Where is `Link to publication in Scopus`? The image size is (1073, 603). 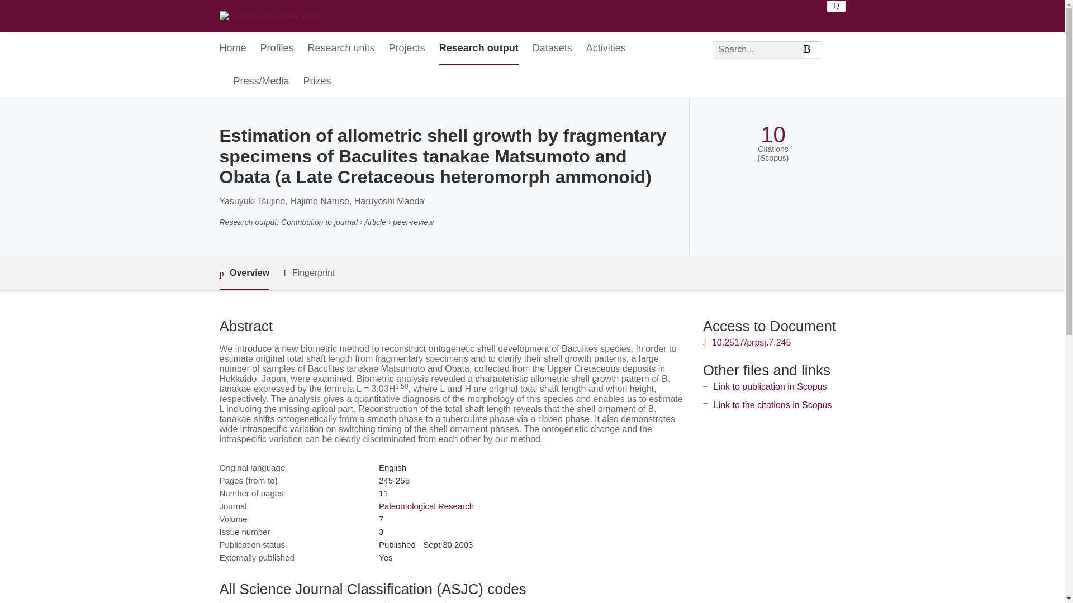 Link to publication in Scopus is located at coordinates (770, 386).